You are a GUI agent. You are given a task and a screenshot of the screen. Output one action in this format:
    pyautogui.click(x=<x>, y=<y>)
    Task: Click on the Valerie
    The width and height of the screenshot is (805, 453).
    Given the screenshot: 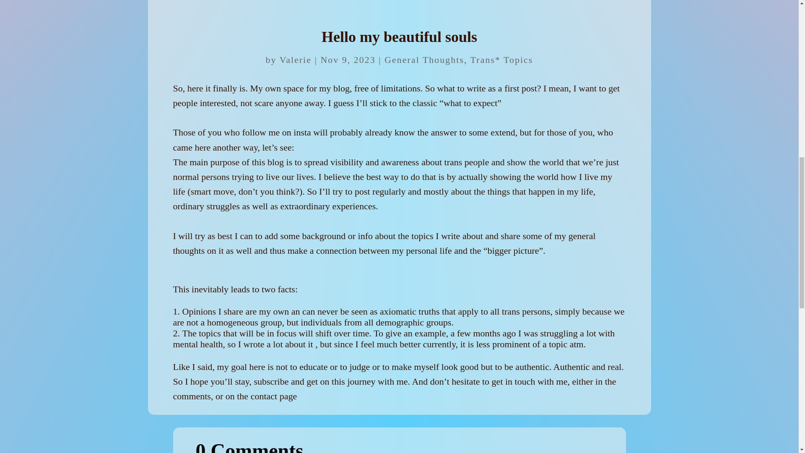 What is the action you would take?
    pyautogui.click(x=295, y=60)
    